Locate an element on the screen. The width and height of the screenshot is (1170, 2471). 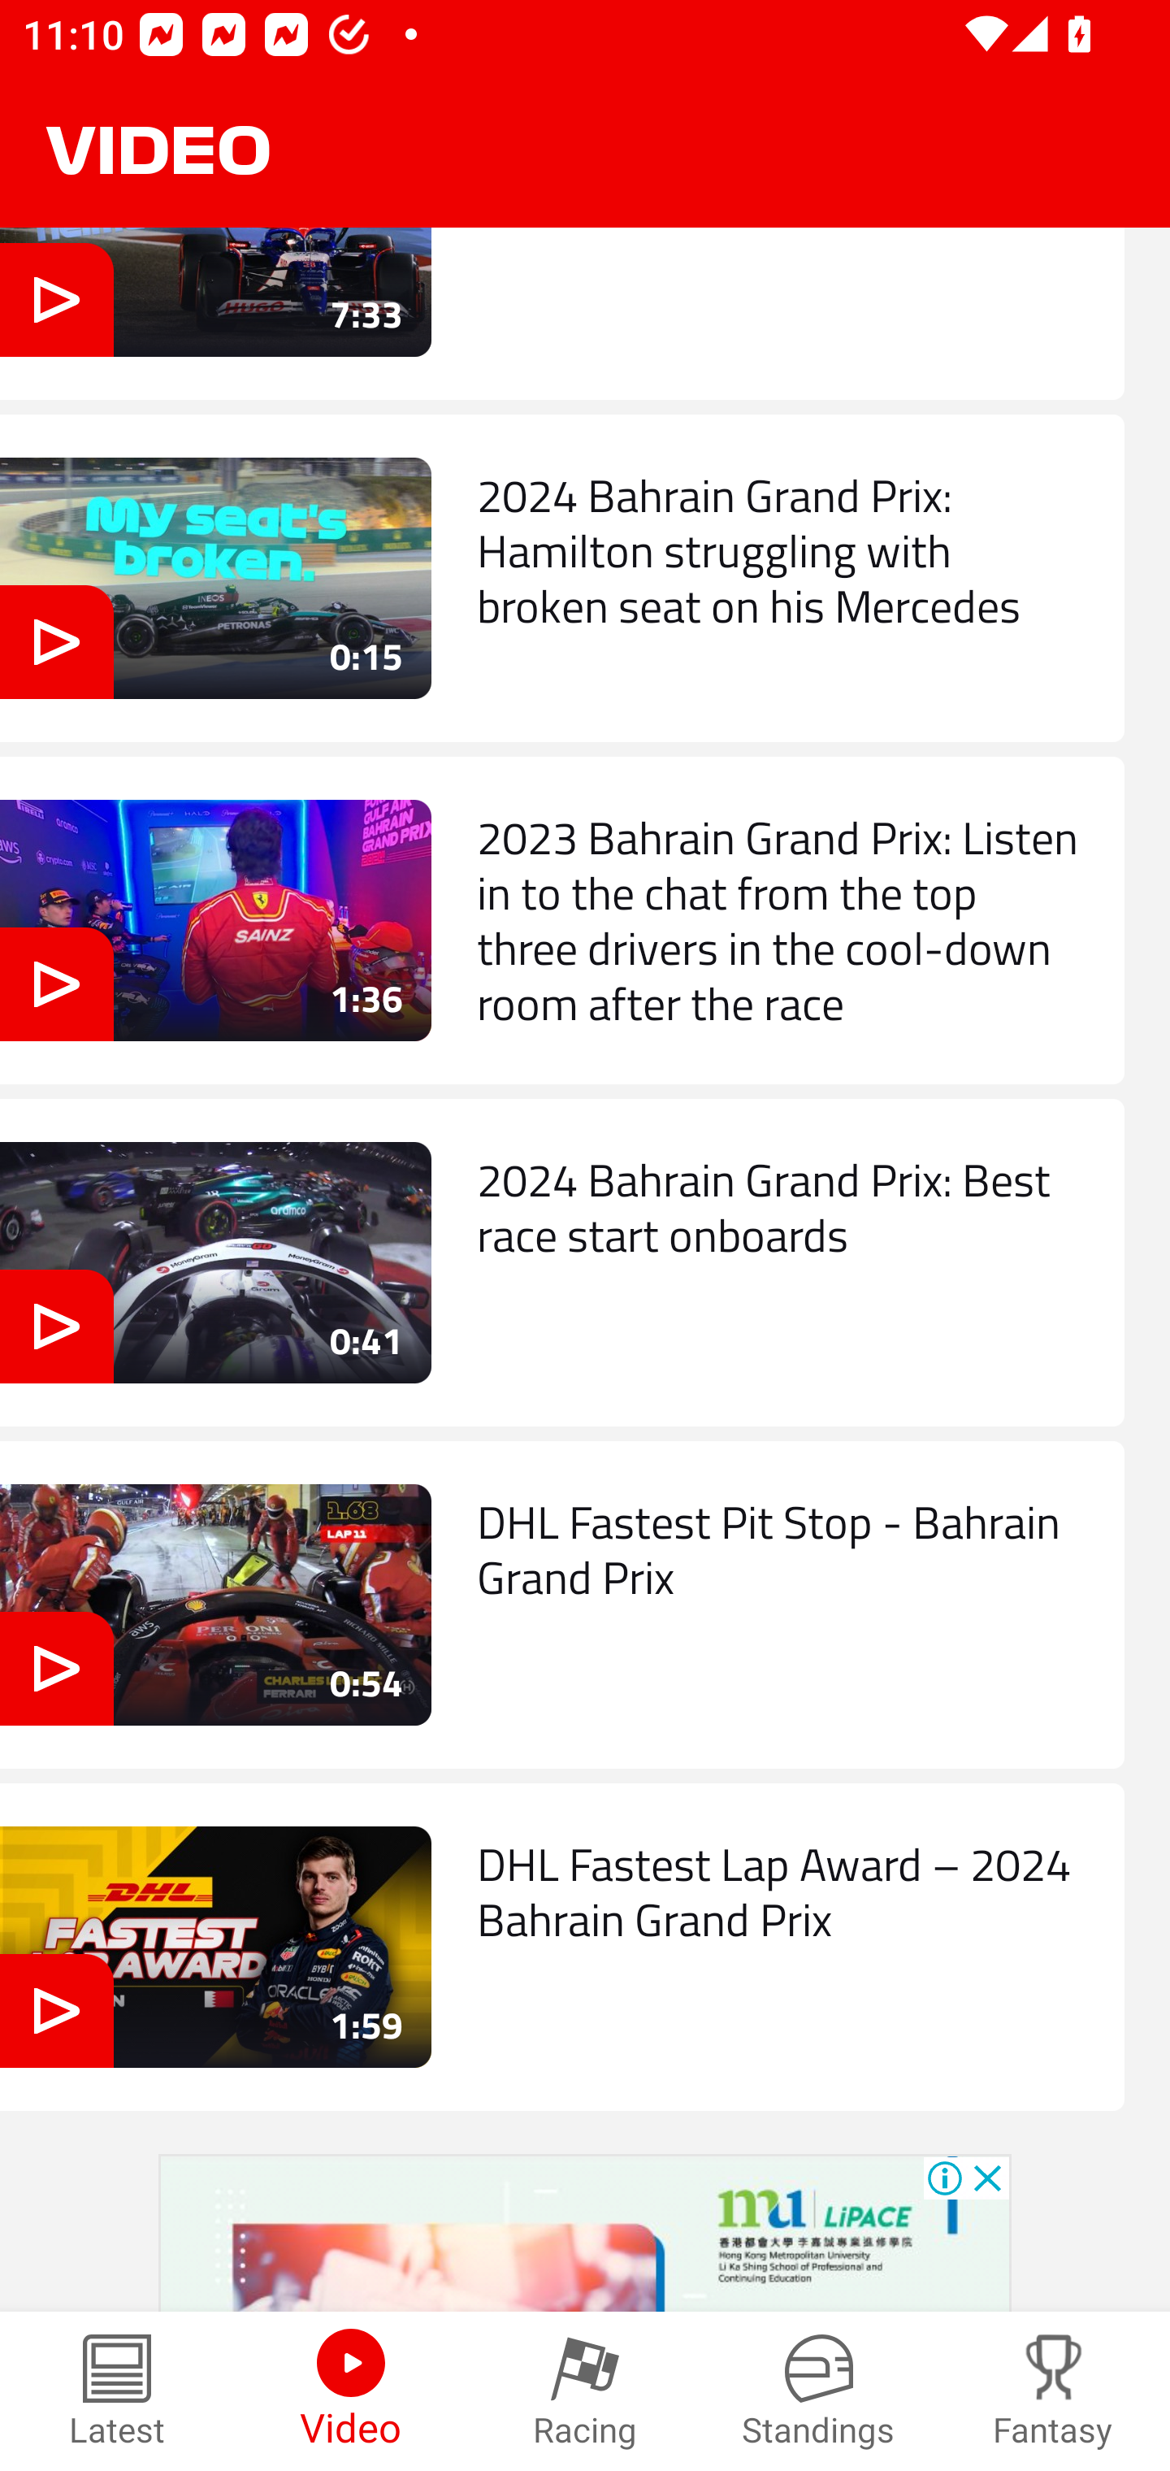
Latest is located at coordinates (117, 2391).